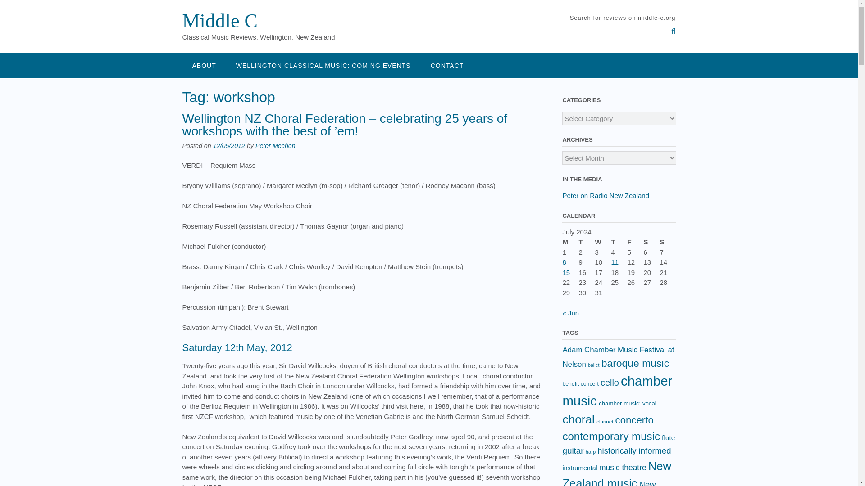 This screenshot has width=865, height=486. Describe the element at coordinates (323, 65) in the screenshot. I see `WELLINGTON CLASSICAL MUSIC: COMING EVENTS` at that location.